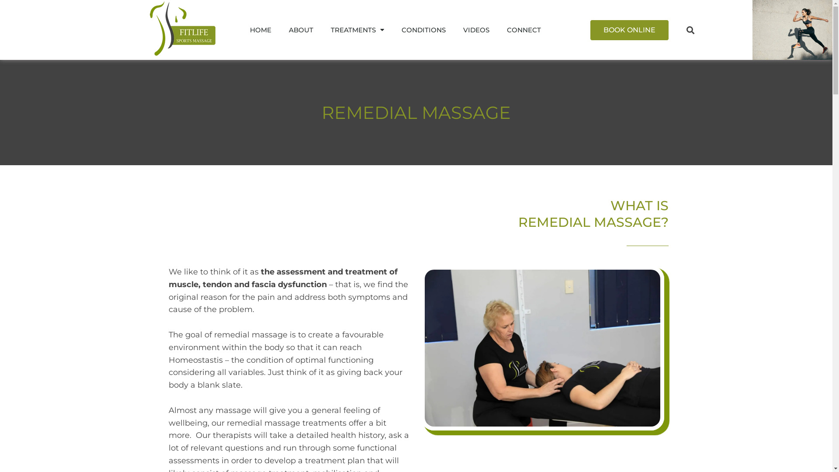 Image resolution: width=839 pixels, height=472 pixels. Describe the element at coordinates (357, 30) in the screenshot. I see `TREATMENTS` at that location.